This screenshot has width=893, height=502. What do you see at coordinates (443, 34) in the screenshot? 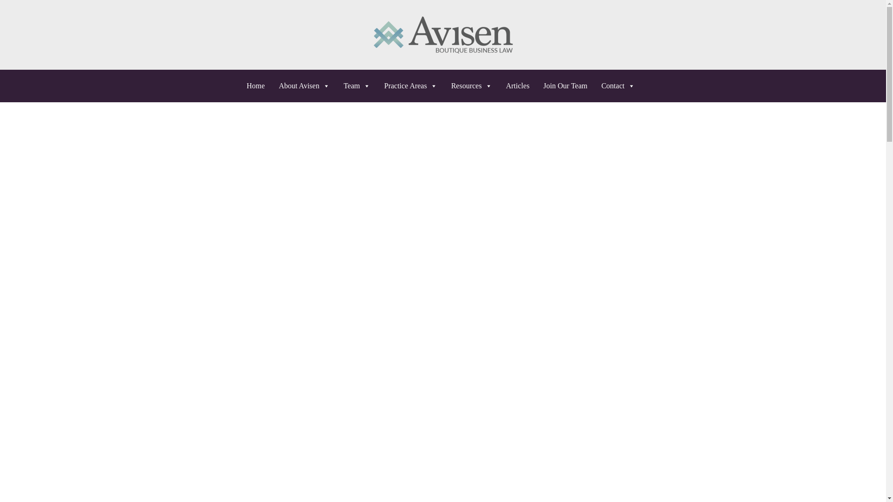
I see `Avisen Legal` at bounding box center [443, 34].